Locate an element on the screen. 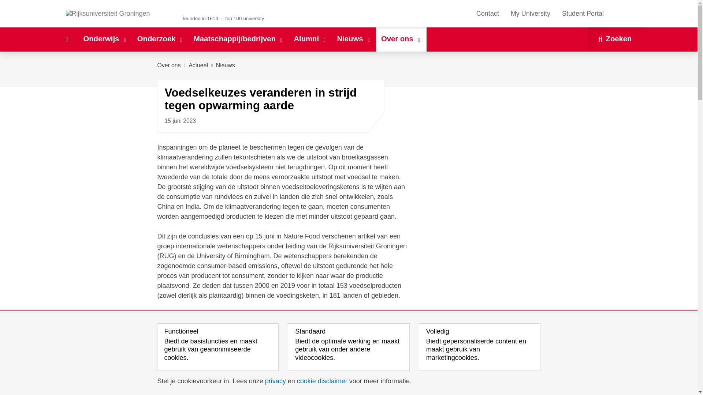  Onderwijs is located at coordinates (105, 39).